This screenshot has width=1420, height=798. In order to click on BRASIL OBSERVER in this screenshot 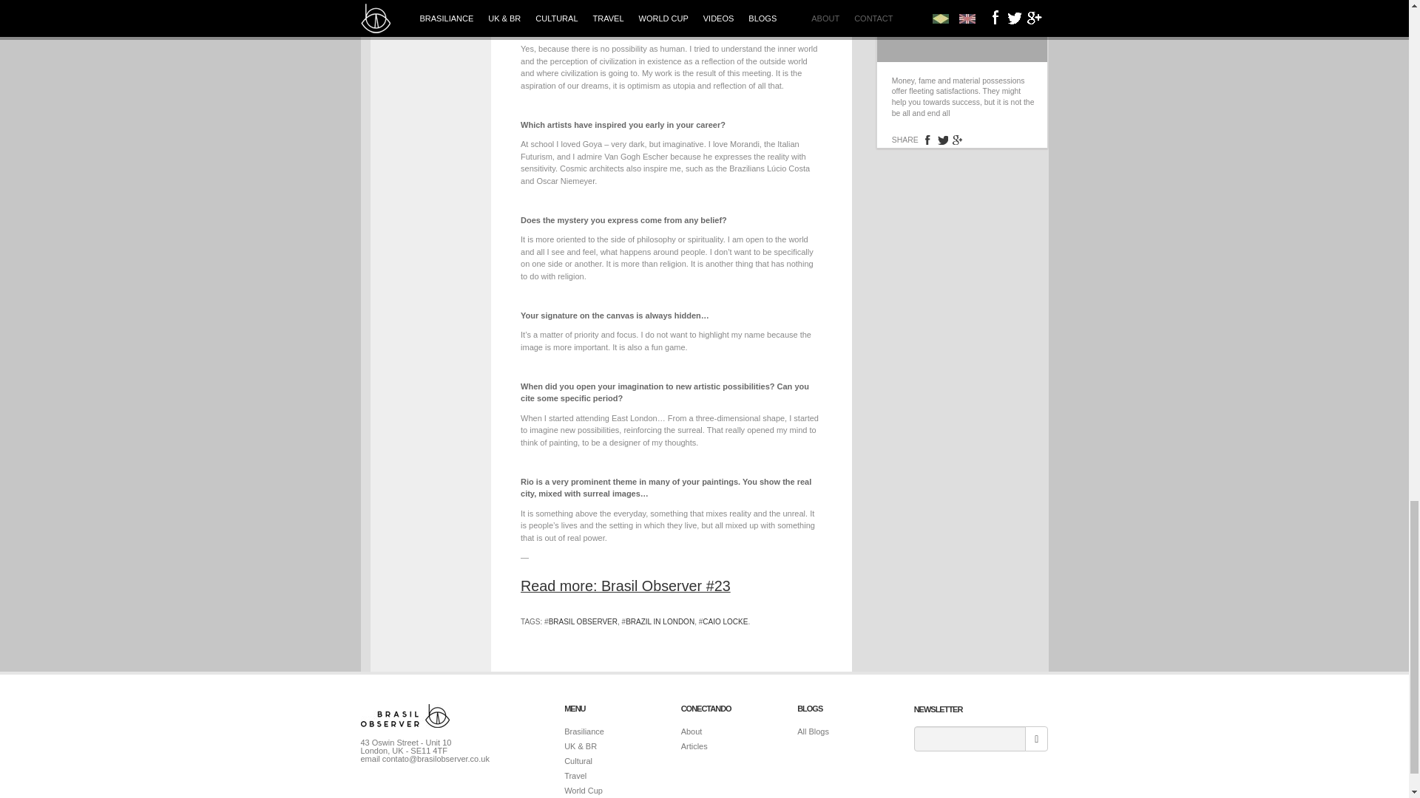, I will do `click(583, 621)`.